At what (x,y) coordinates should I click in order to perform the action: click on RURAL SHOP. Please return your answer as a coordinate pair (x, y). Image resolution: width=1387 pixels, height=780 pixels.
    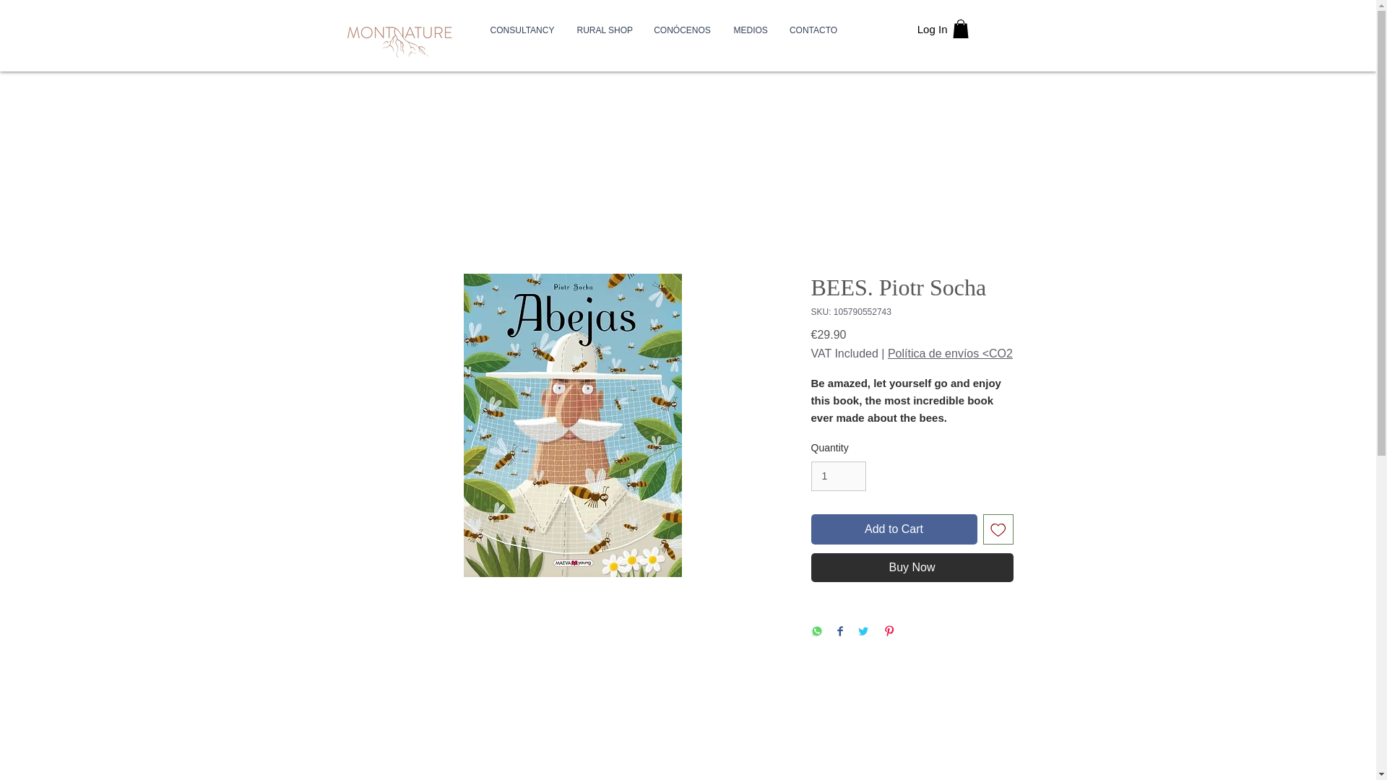
    Looking at the image, I should click on (604, 30).